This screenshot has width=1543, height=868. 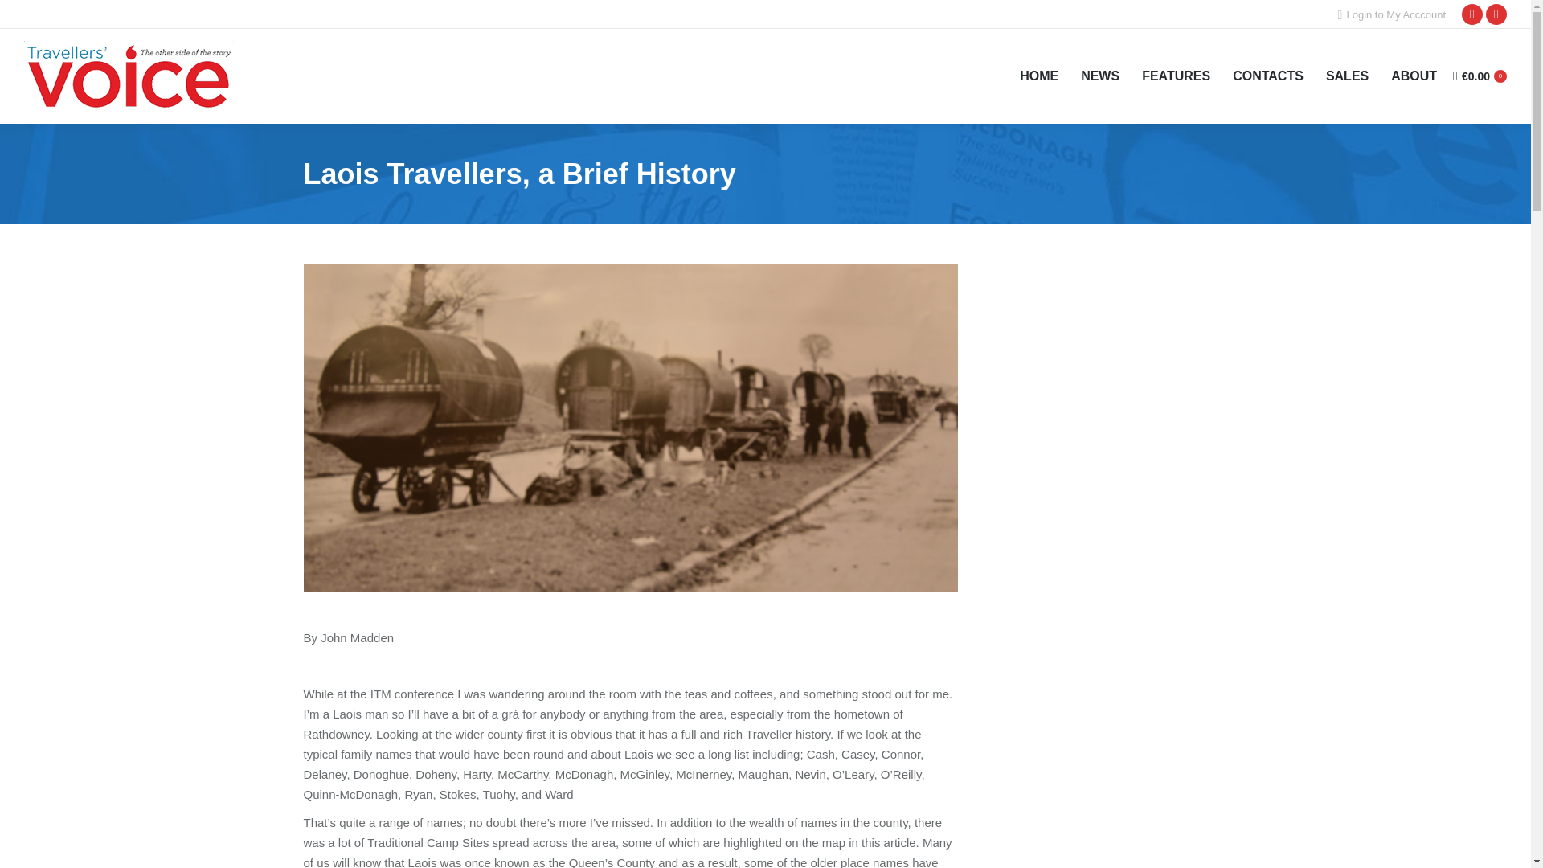 I want to click on Facebook page opens in new window, so click(x=1472, y=14).